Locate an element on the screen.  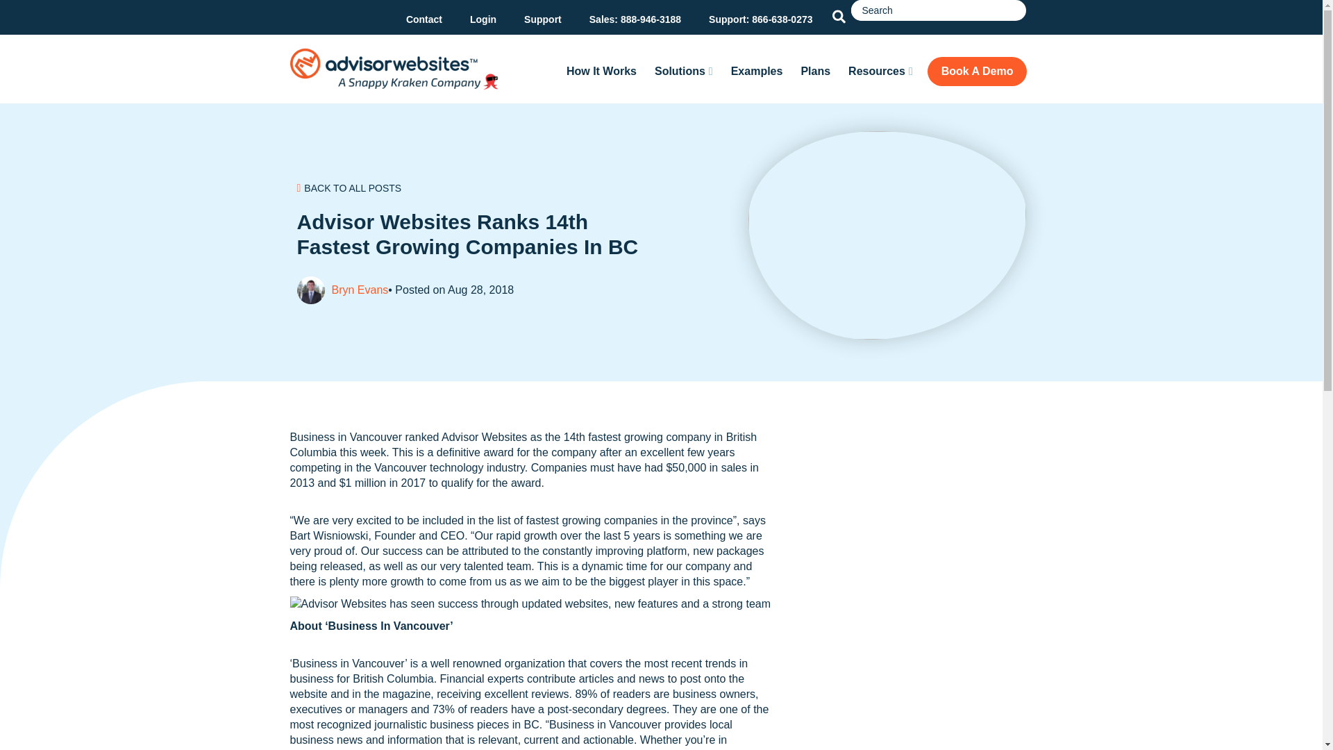
Support: 866-638-0273 is located at coordinates (760, 19).